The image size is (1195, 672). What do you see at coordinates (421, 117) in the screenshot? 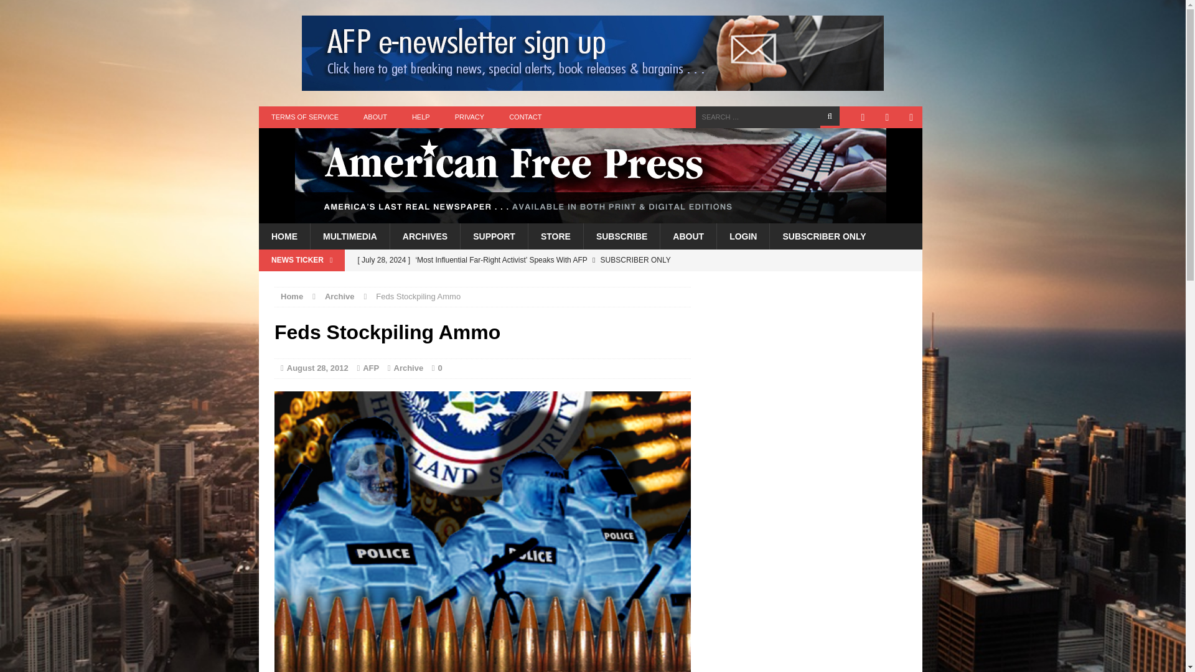
I see `HELP` at bounding box center [421, 117].